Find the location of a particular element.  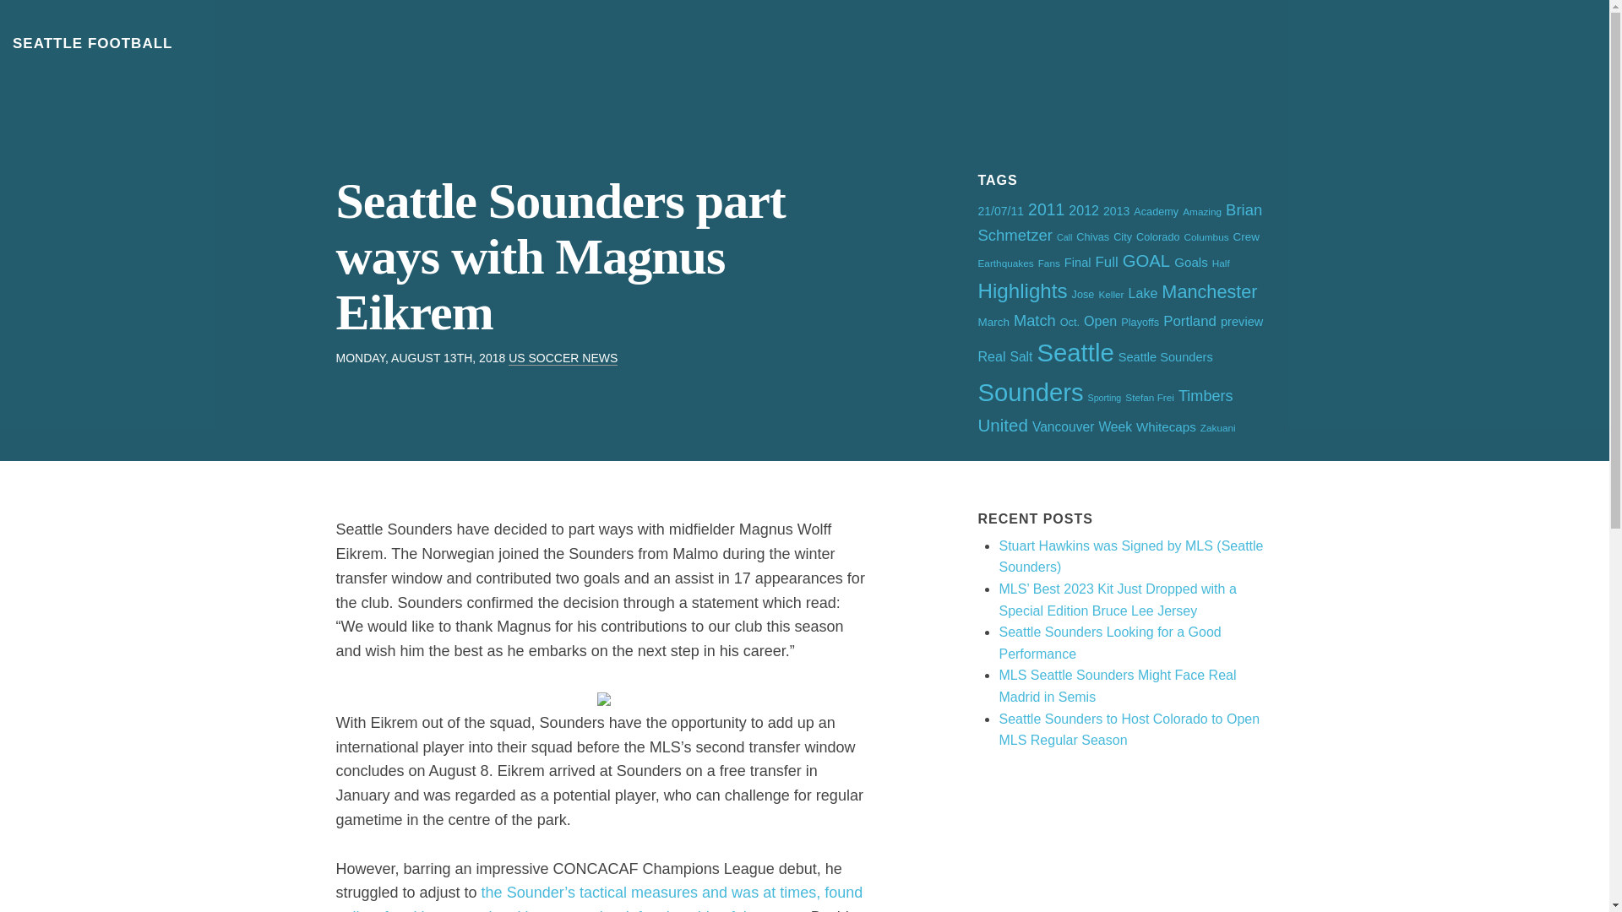

Amazing is located at coordinates (1201, 211).